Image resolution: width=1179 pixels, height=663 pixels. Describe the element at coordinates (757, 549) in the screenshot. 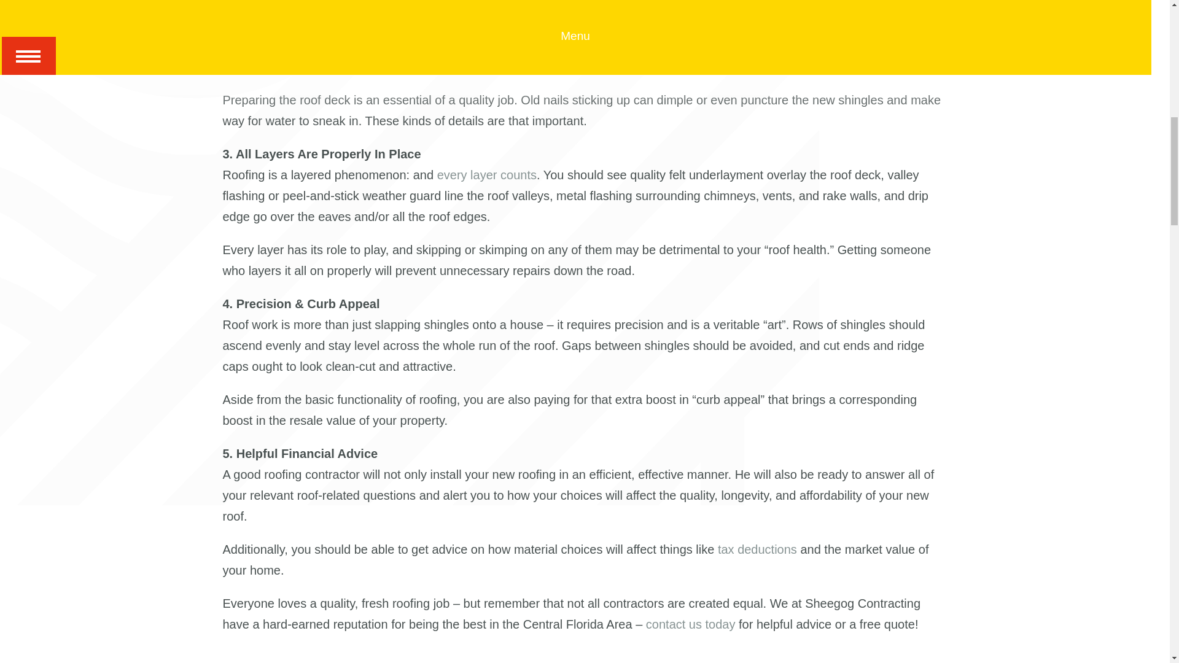

I see `tax deductions` at that location.